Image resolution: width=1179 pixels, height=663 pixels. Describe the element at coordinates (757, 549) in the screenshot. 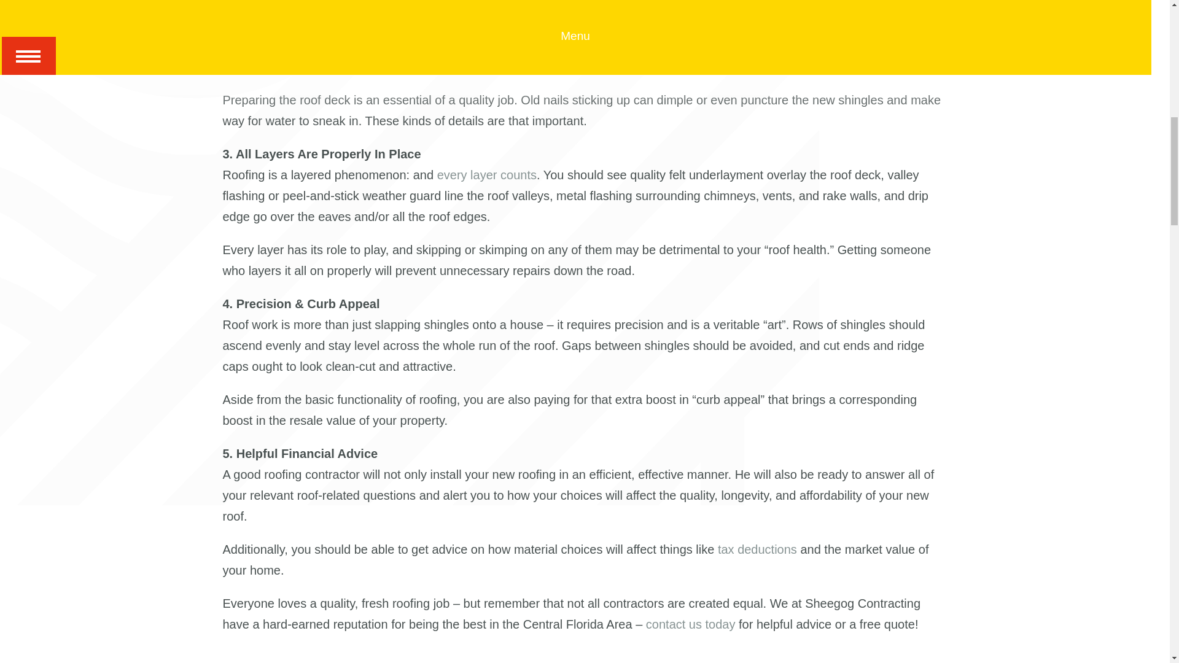

I see `tax deductions` at that location.